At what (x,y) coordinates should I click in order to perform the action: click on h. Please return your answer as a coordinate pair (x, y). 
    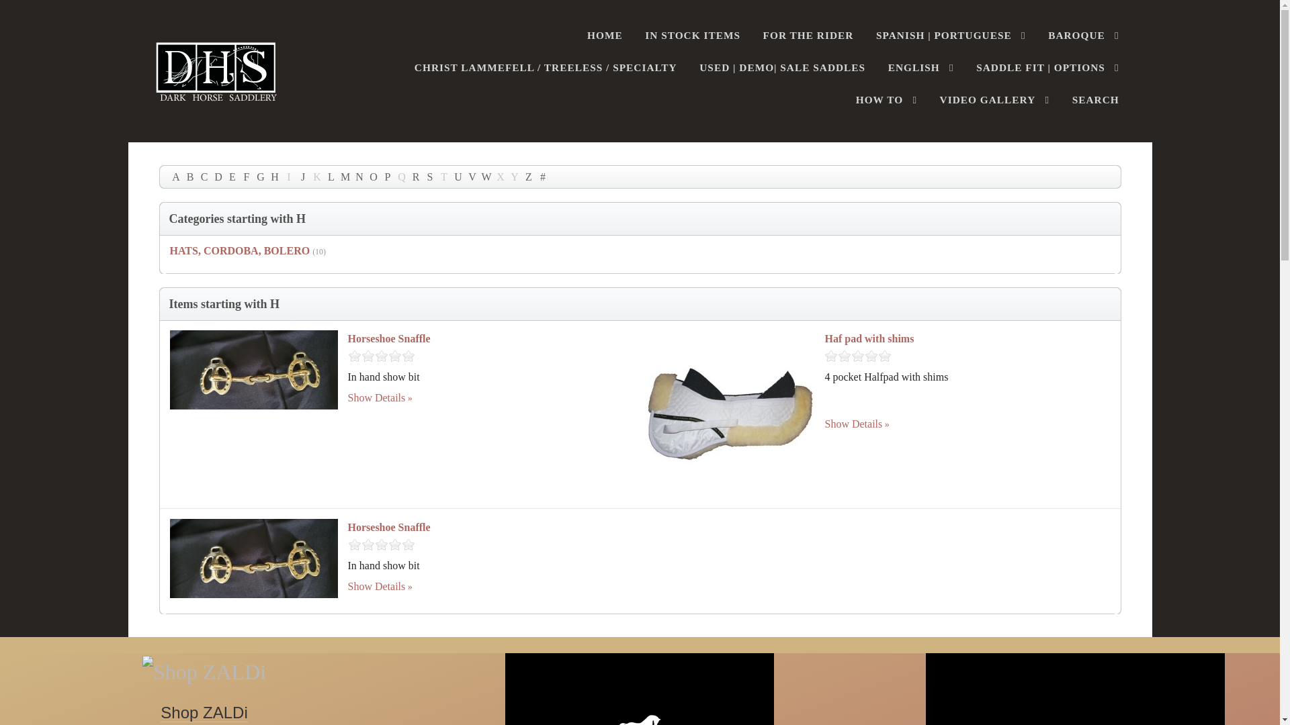
    Looking at the image, I should click on (274, 177).